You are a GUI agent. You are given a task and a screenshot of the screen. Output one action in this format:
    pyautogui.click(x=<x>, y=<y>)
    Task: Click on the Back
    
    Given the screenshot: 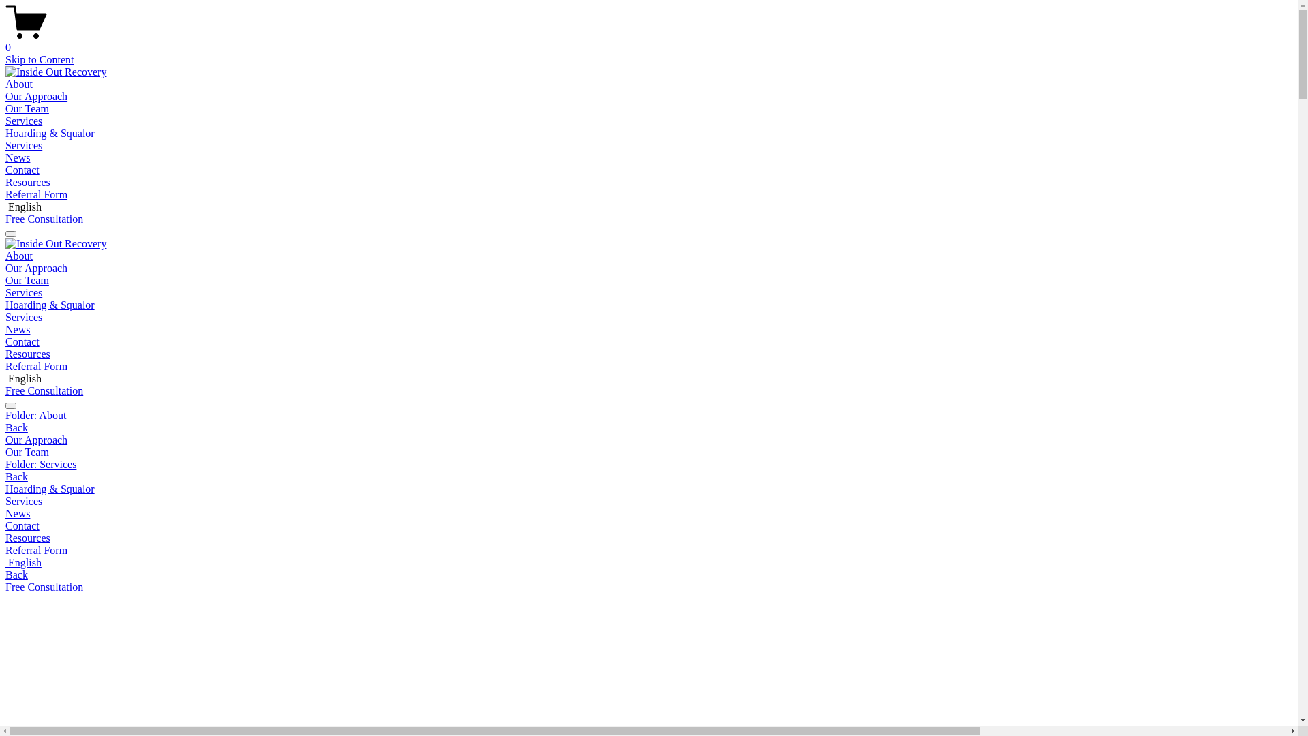 What is the action you would take?
    pyautogui.click(x=16, y=477)
    